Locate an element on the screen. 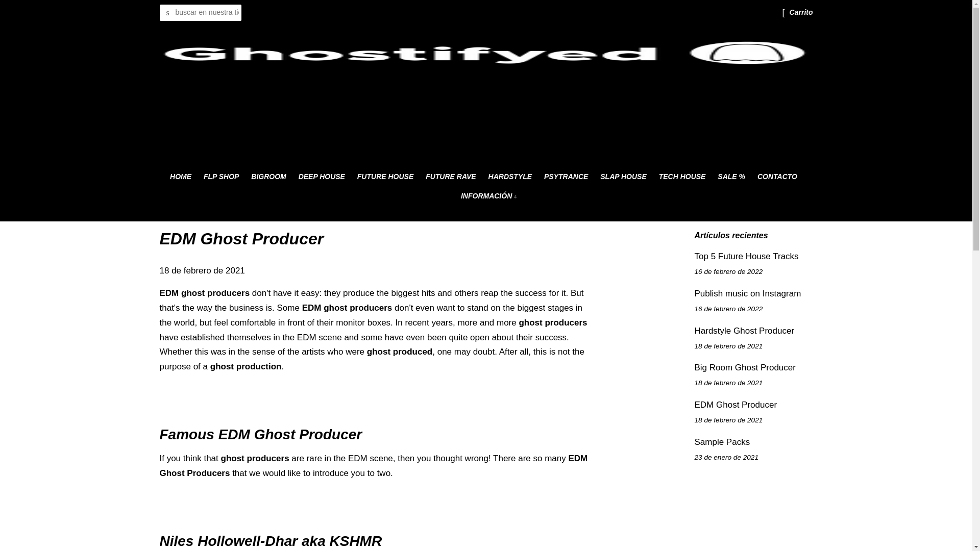 This screenshot has height=551, width=980. FLP SHOP is located at coordinates (222, 177).